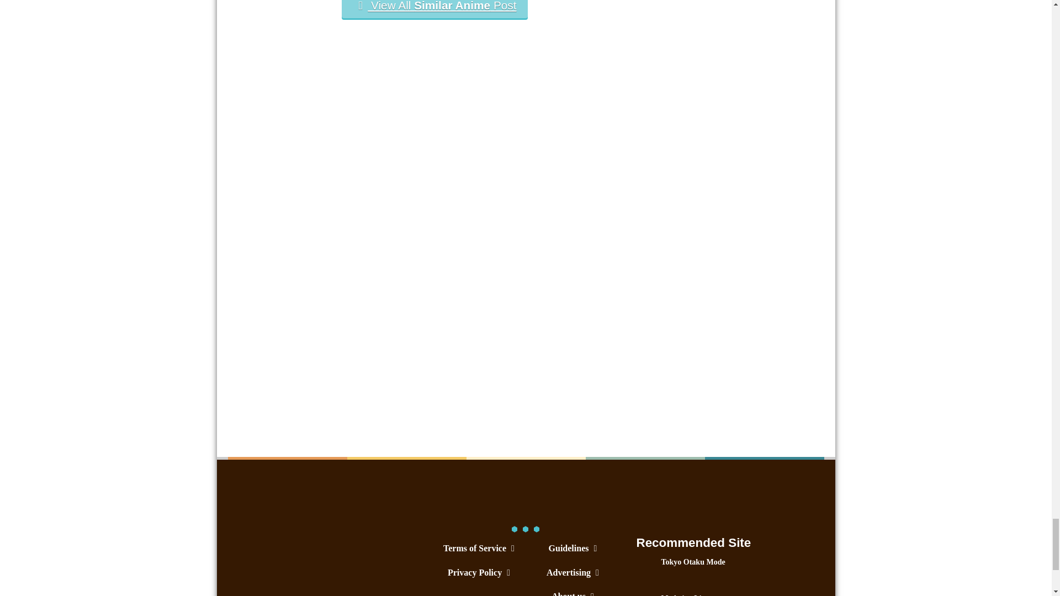 The height and width of the screenshot is (596, 1060). What do you see at coordinates (434, 9) in the screenshot?
I see `View All Similar Anime Post` at bounding box center [434, 9].